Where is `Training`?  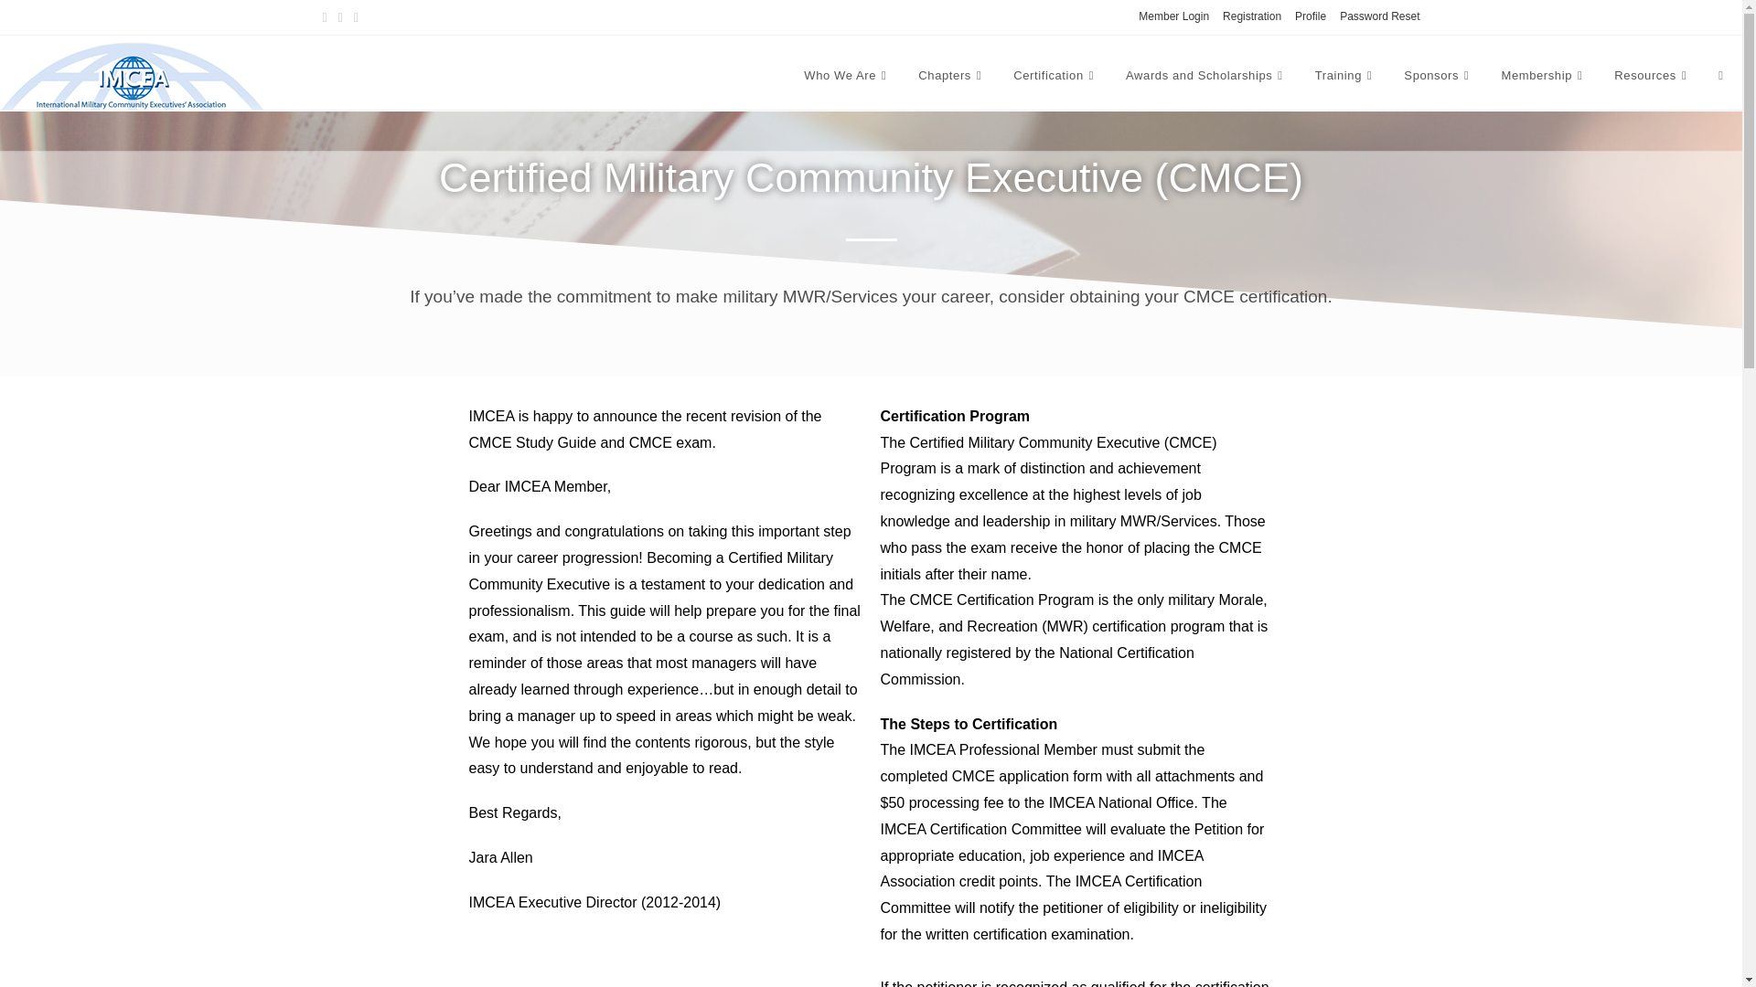 Training is located at coordinates (1345, 75).